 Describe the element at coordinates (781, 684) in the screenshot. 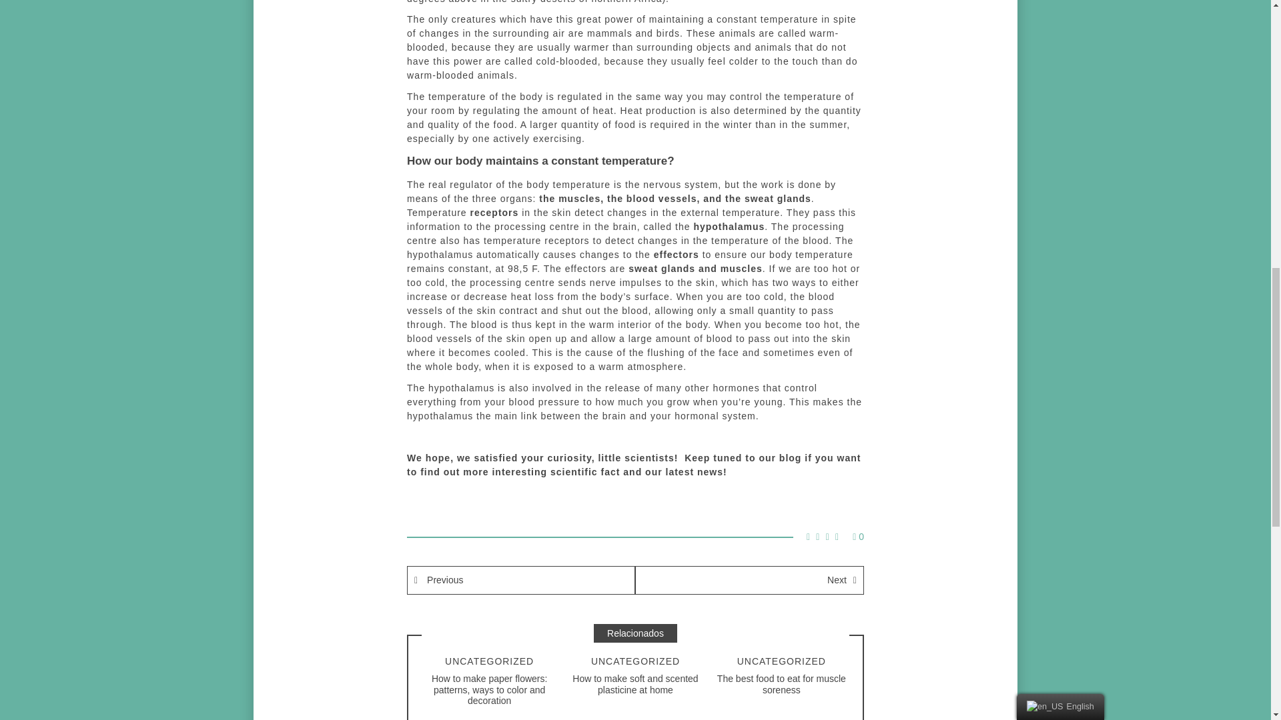

I see `The best food to eat for muscle soreness` at that location.